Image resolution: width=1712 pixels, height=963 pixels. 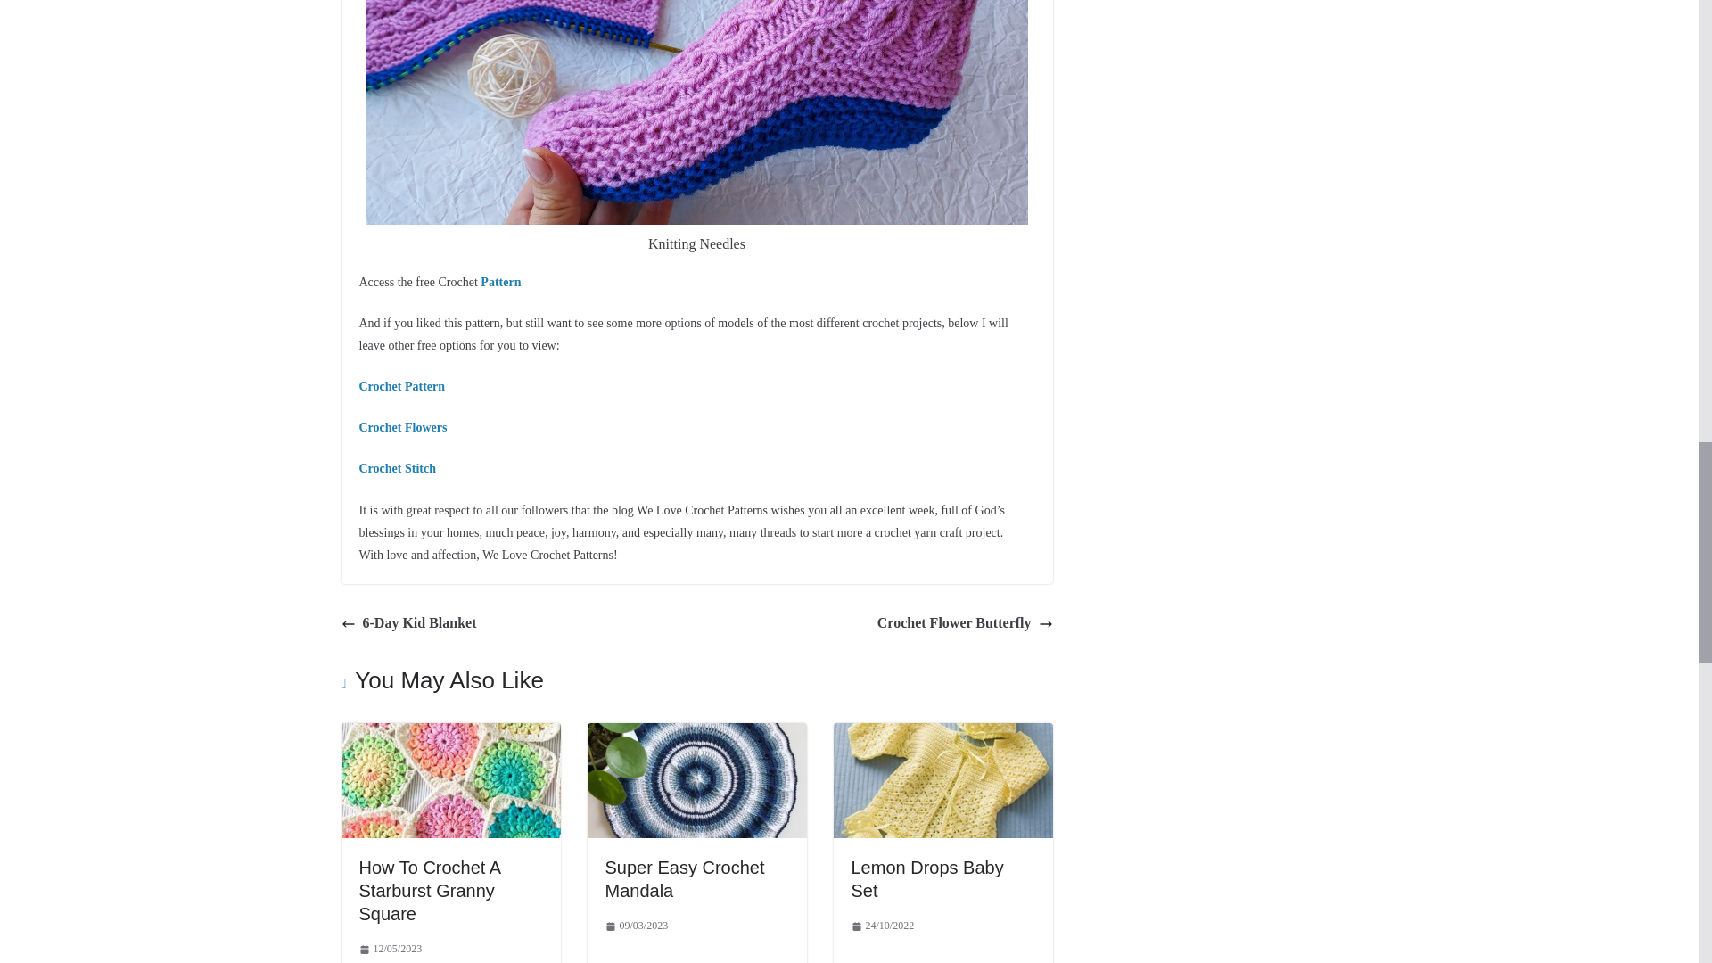 I want to click on How To Crochet A Starburst Granny Square, so click(x=428, y=890).